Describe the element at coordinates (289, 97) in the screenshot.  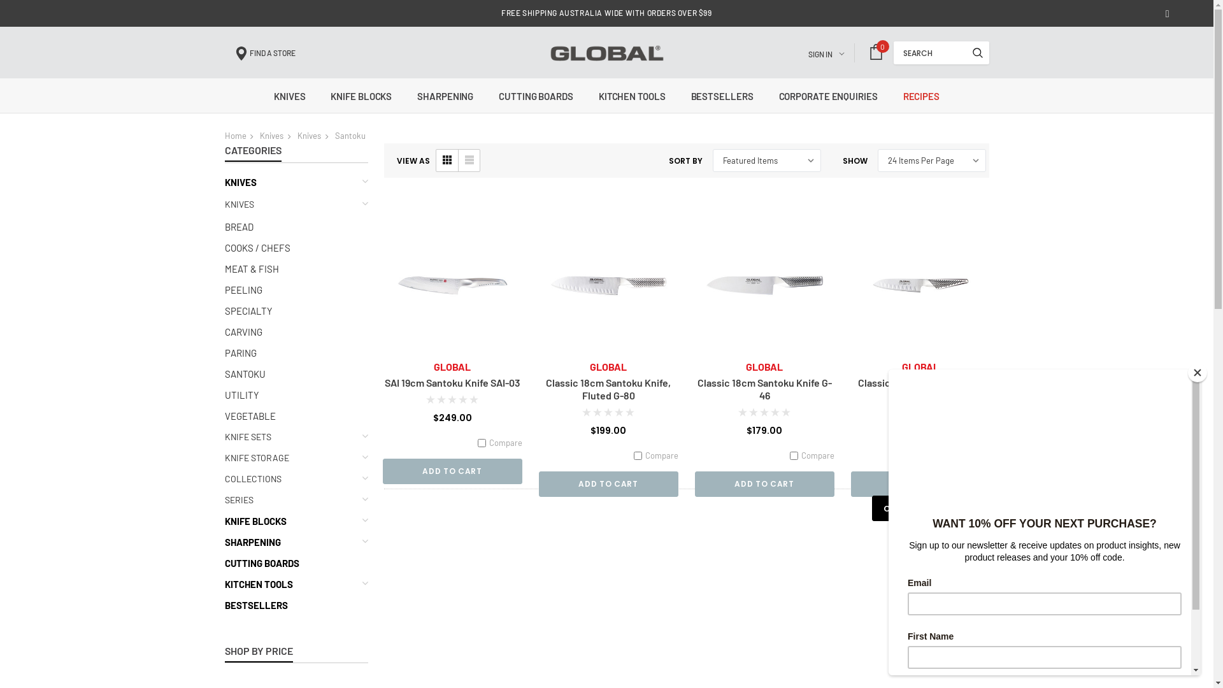
I see `KNIVES` at that location.